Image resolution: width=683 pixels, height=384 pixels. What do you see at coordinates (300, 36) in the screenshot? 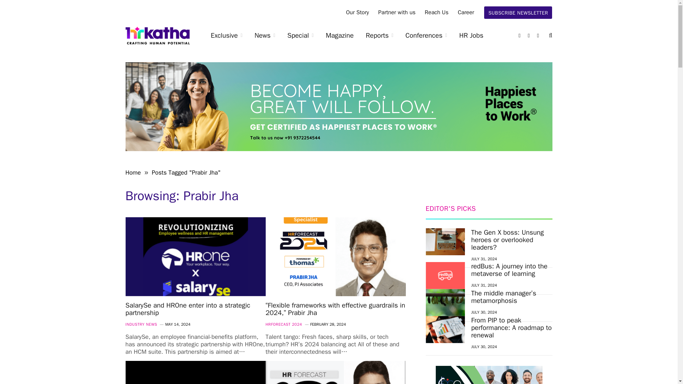
I see `Special` at bounding box center [300, 36].